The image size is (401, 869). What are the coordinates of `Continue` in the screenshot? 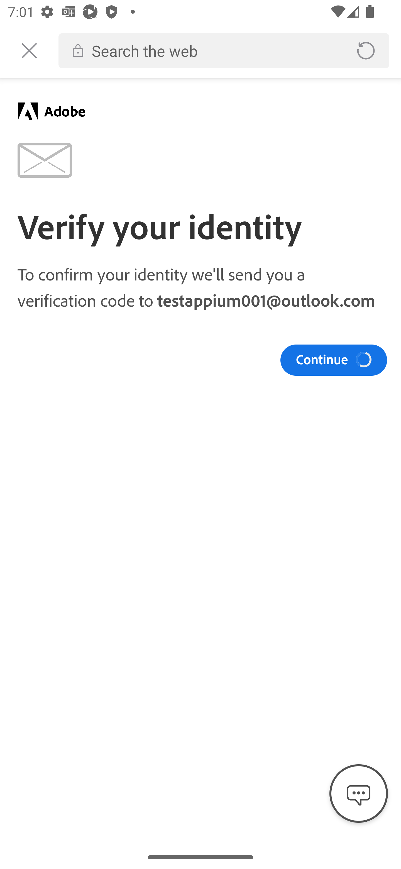 It's located at (334, 360).